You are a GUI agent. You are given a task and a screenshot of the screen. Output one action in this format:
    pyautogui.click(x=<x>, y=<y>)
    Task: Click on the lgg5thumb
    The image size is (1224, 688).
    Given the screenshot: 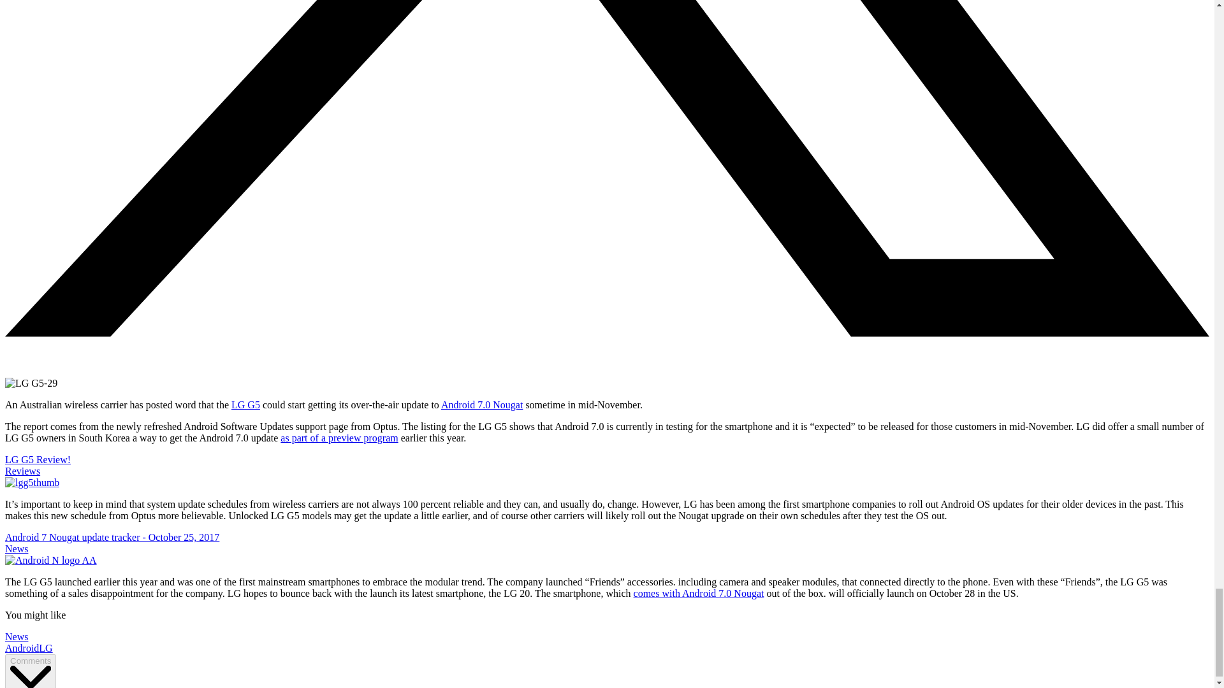 What is the action you would take?
    pyautogui.click(x=32, y=483)
    